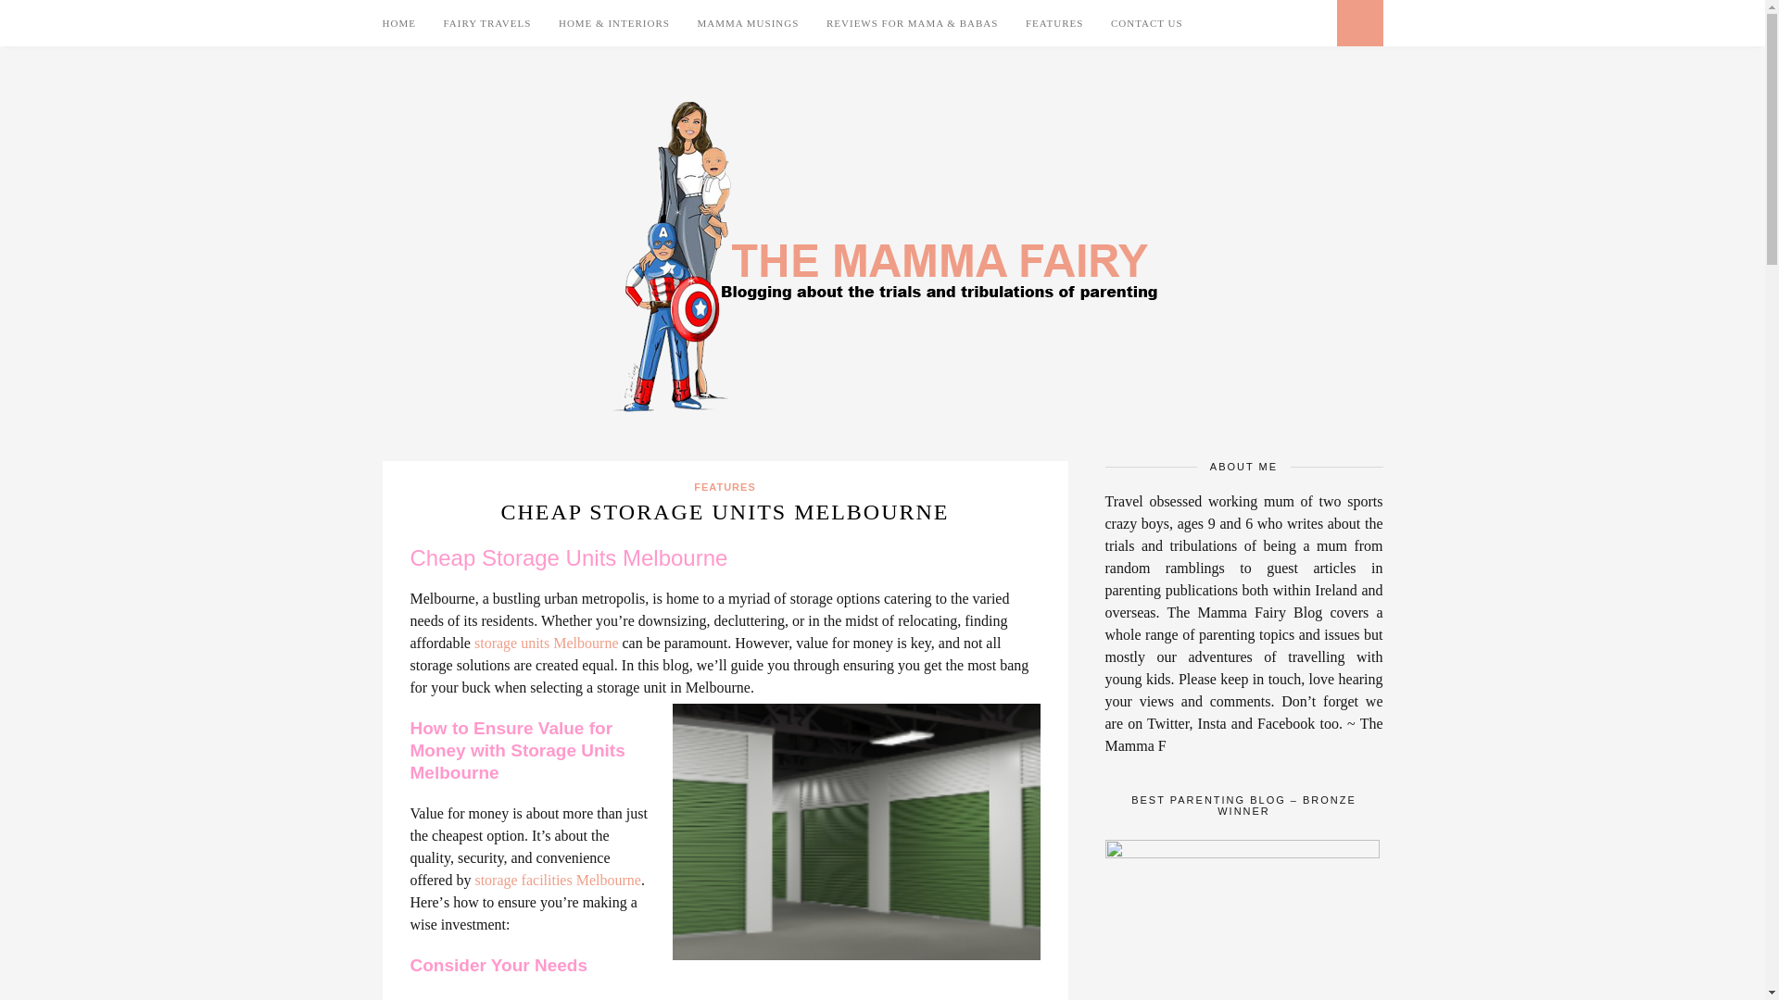 Image resolution: width=1779 pixels, height=1000 pixels. What do you see at coordinates (724, 487) in the screenshot?
I see `FEATURES` at bounding box center [724, 487].